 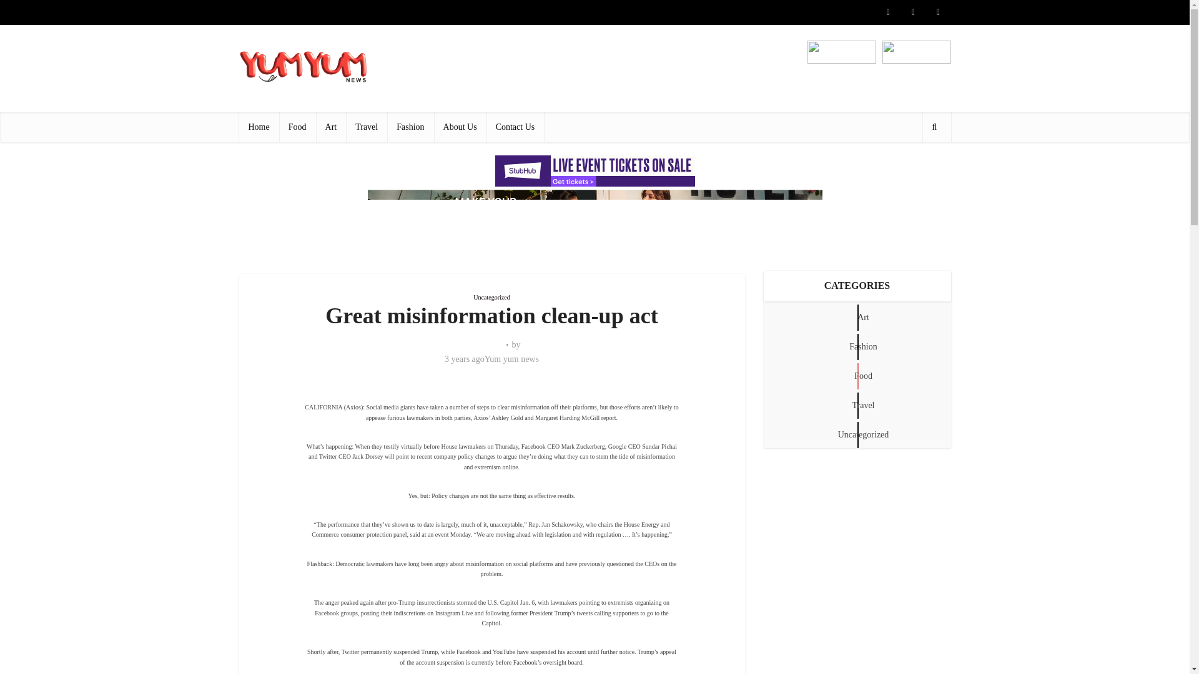 What do you see at coordinates (511, 359) in the screenshot?
I see `Yum yum news` at bounding box center [511, 359].